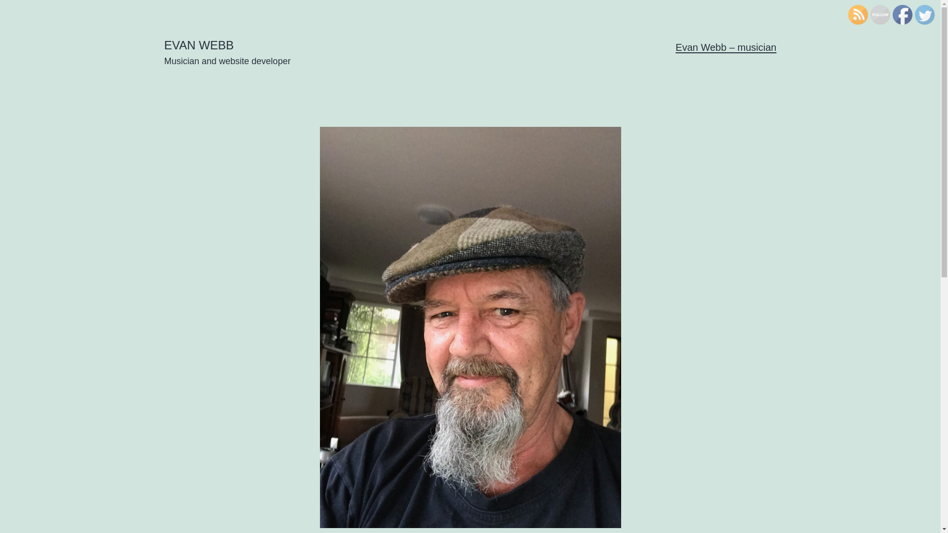 Image resolution: width=948 pixels, height=533 pixels. Describe the element at coordinates (880, 15) in the screenshot. I see `Follow by Email` at that location.